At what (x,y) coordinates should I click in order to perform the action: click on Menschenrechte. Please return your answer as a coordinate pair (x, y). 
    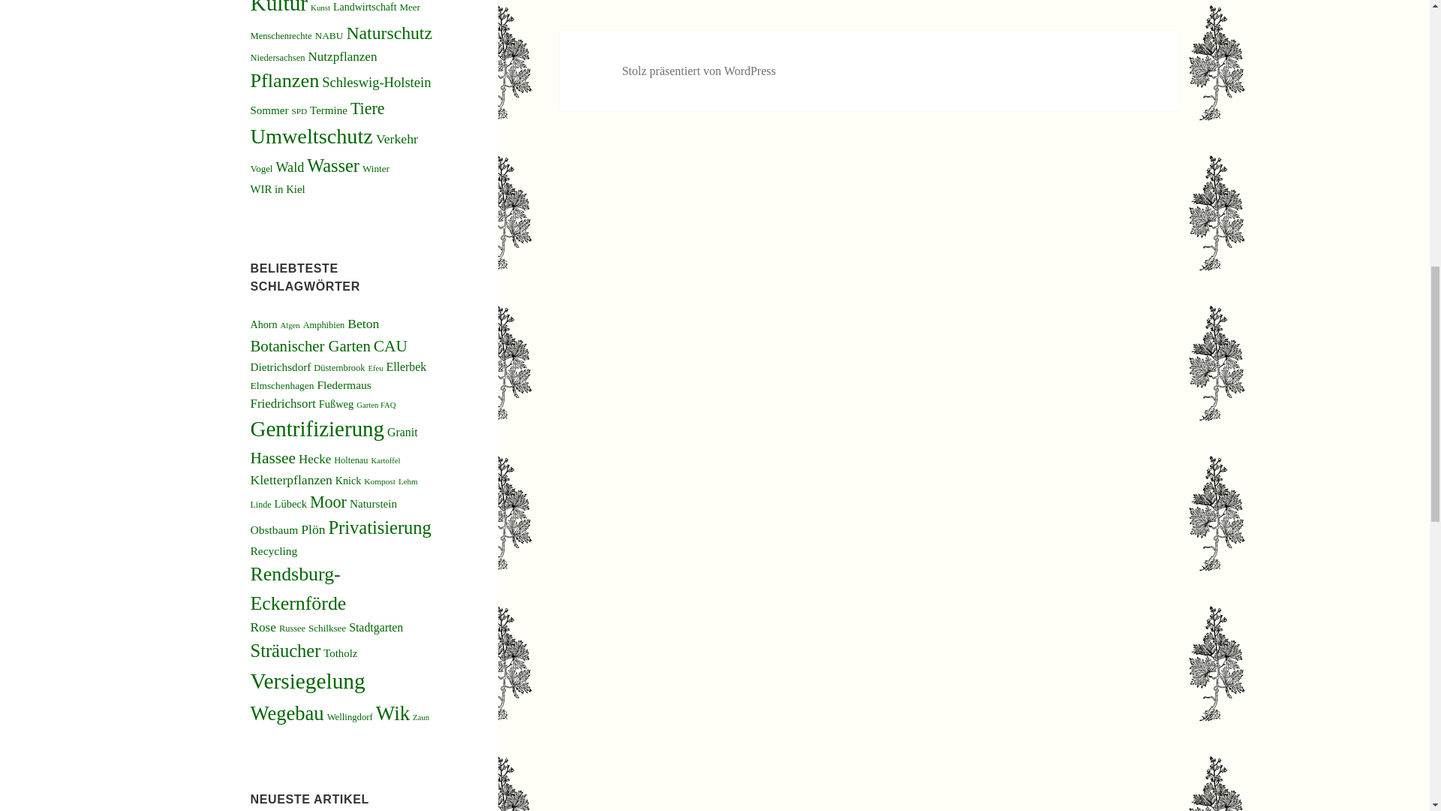
    Looking at the image, I should click on (281, 36).